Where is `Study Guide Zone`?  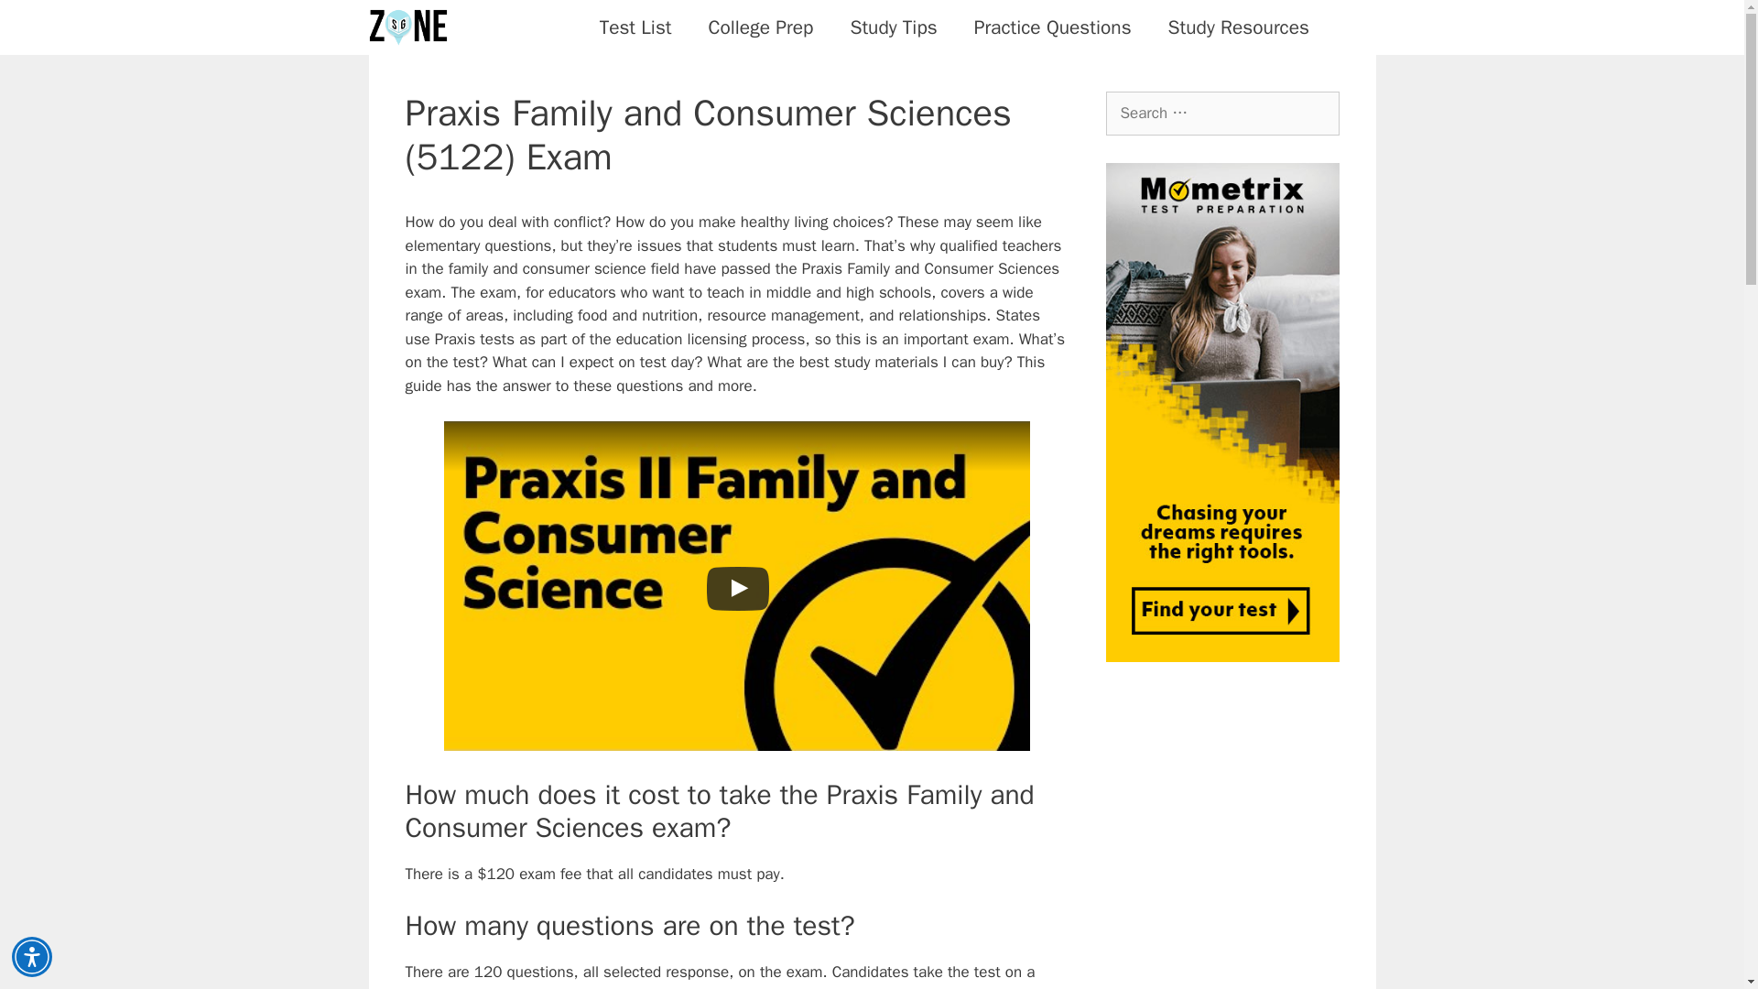
Study Guide Zone is located at coordinates (407, 27).